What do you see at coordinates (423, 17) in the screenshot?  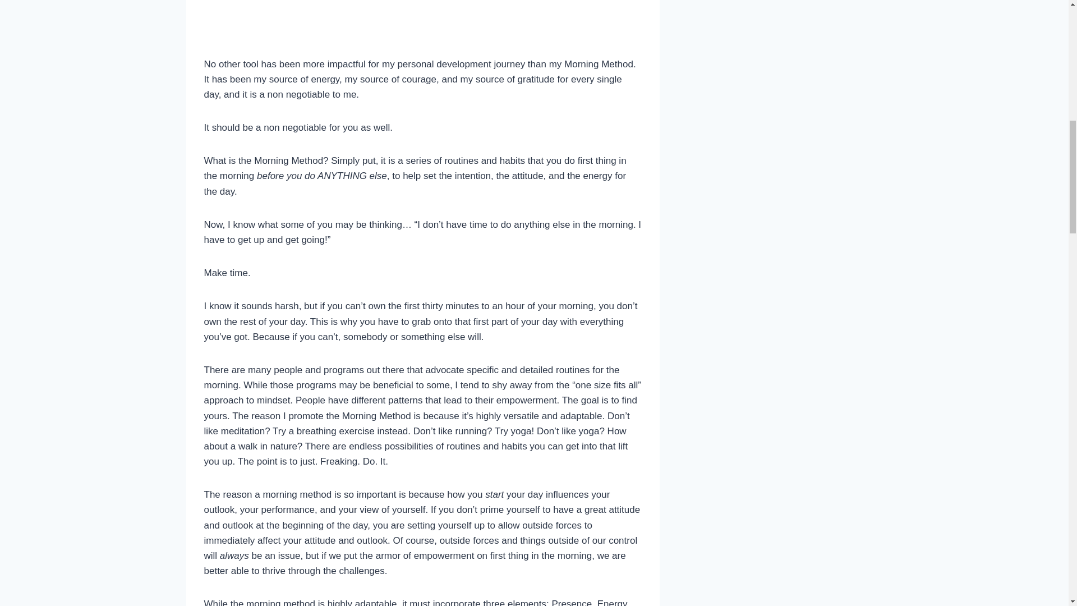 I see `YouTube video player` at bounding box center [423, 17].